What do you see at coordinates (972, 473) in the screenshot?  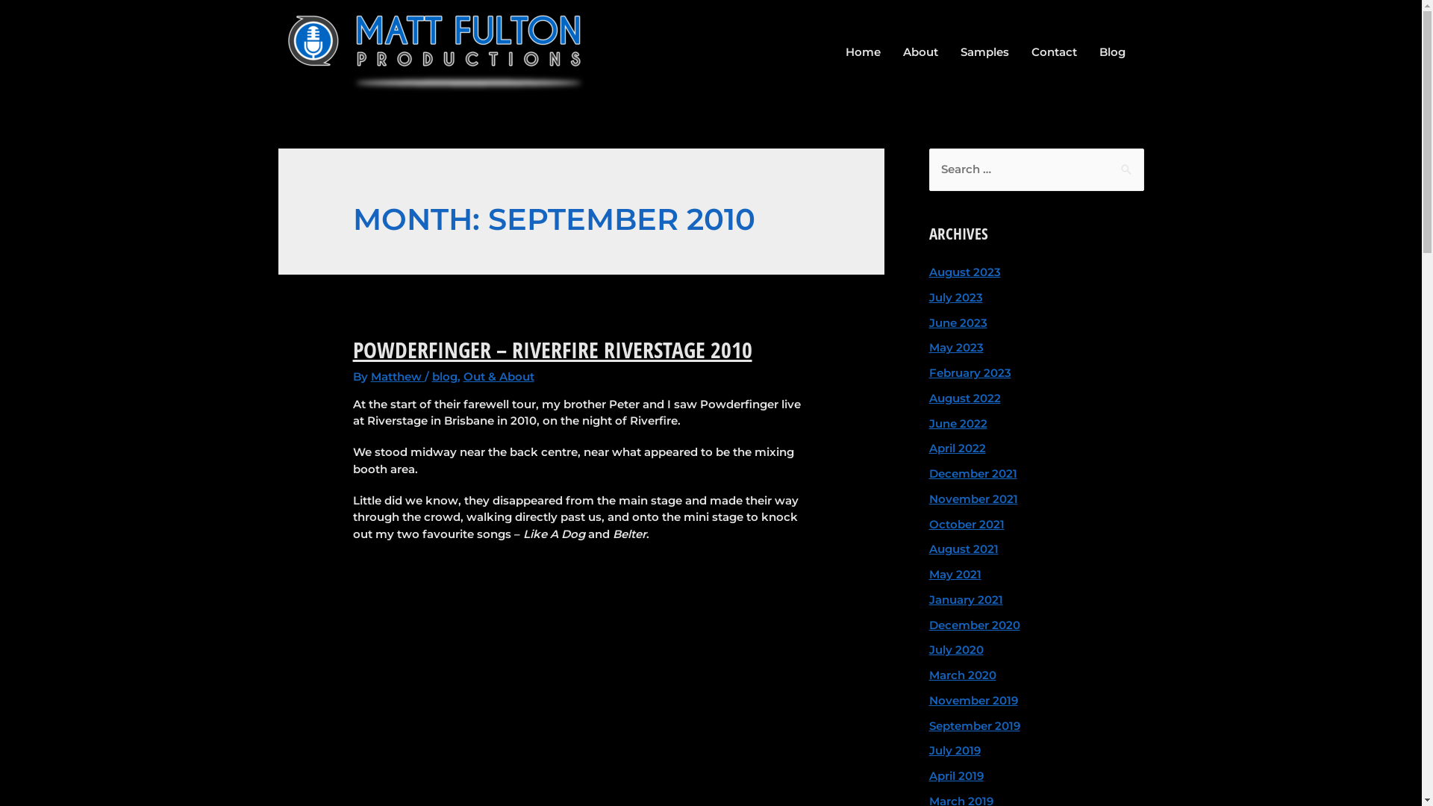 I see `December 2021` at bounding box center [972, 473].